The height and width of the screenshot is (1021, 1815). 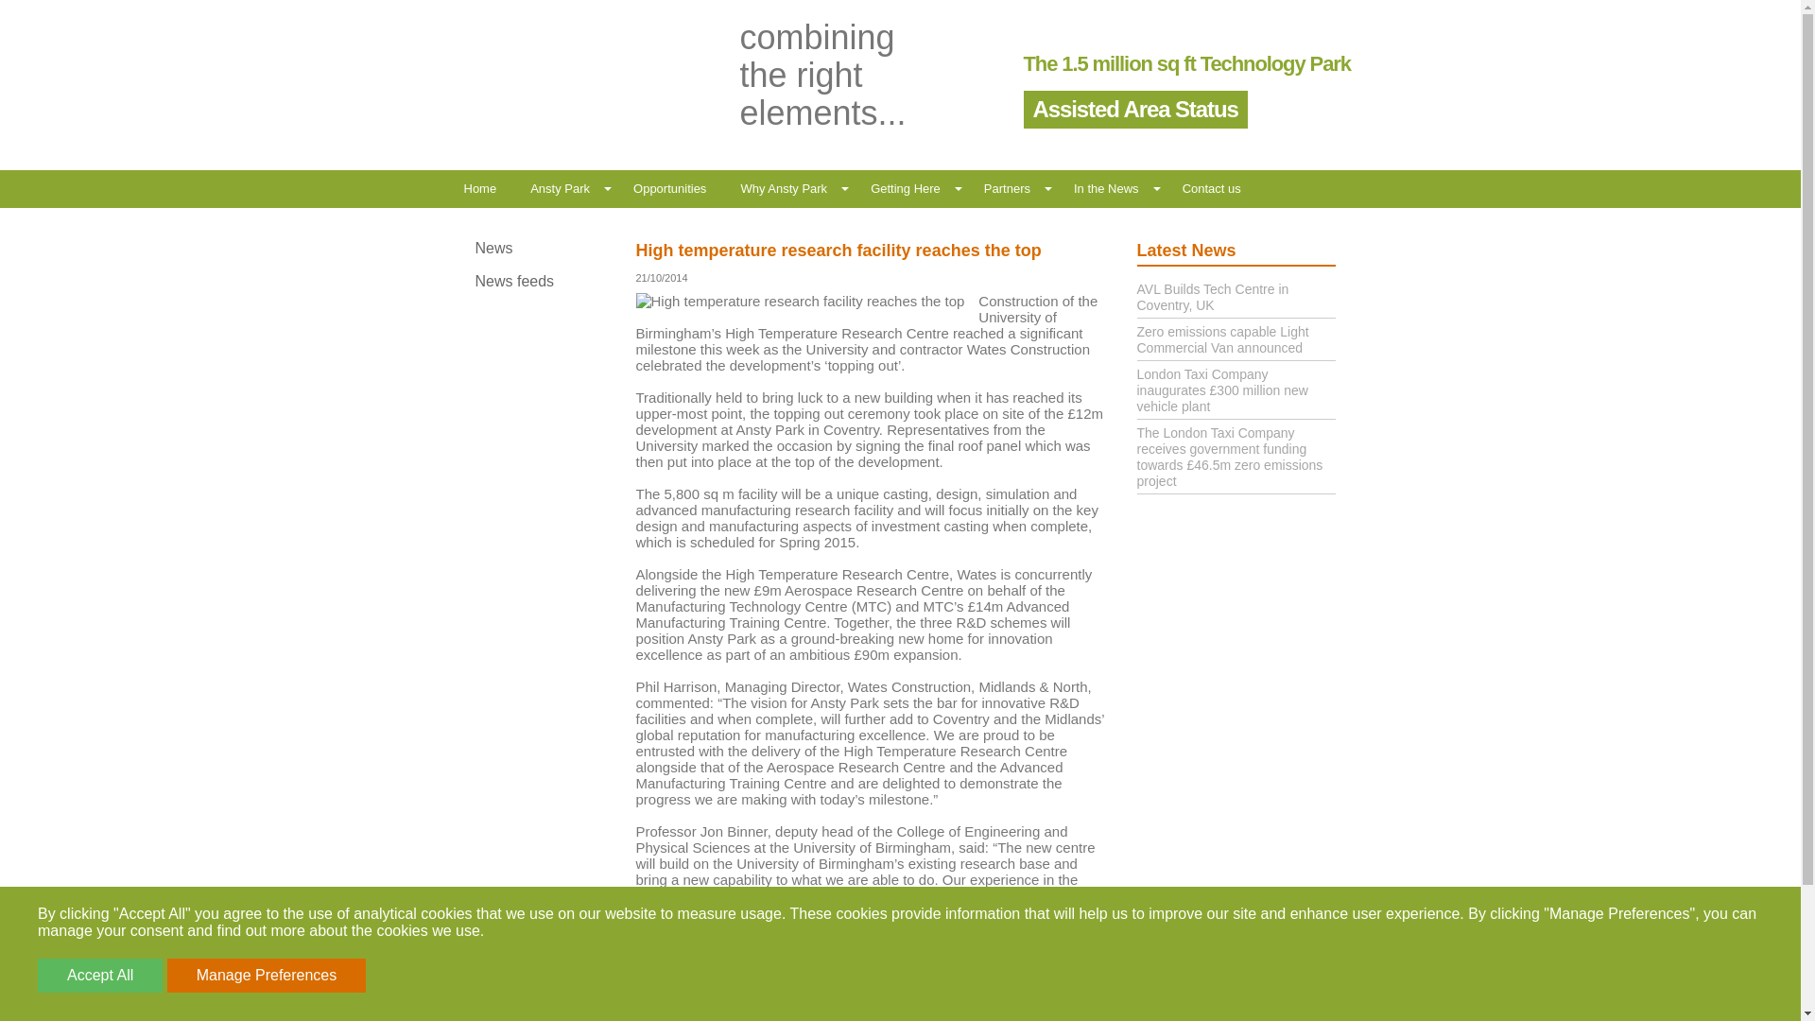 What do you see at coordinates (905, 189) in the screenshot?
I see `Getting Here` at bounding box center [905, 189].